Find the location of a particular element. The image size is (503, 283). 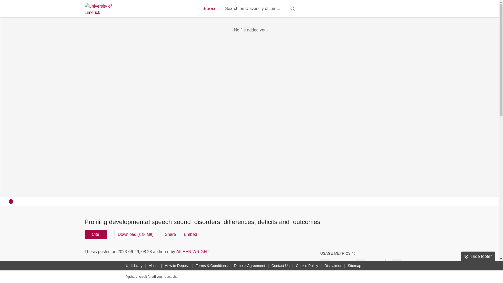

AILEEN WRIGHT is located at coordinates (193, 252).